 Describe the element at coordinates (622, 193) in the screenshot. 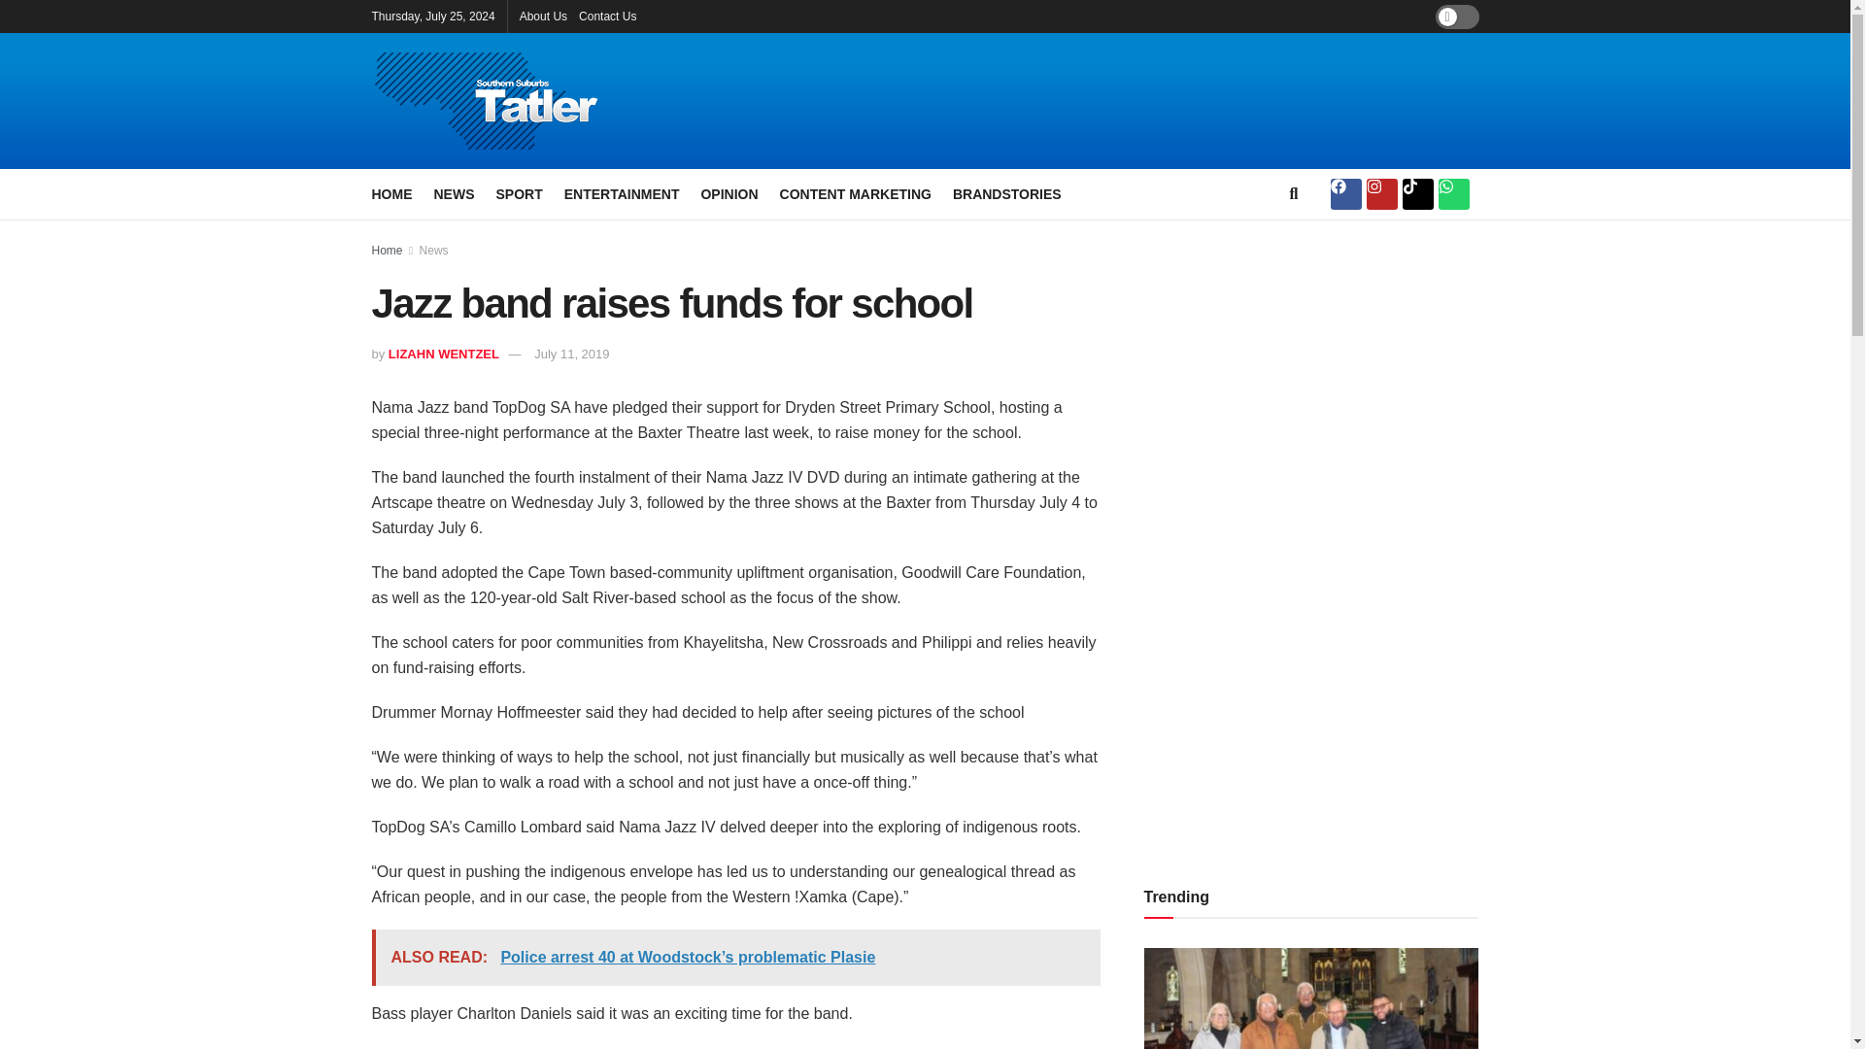

I see `ENTERTAINMENT` at that location.